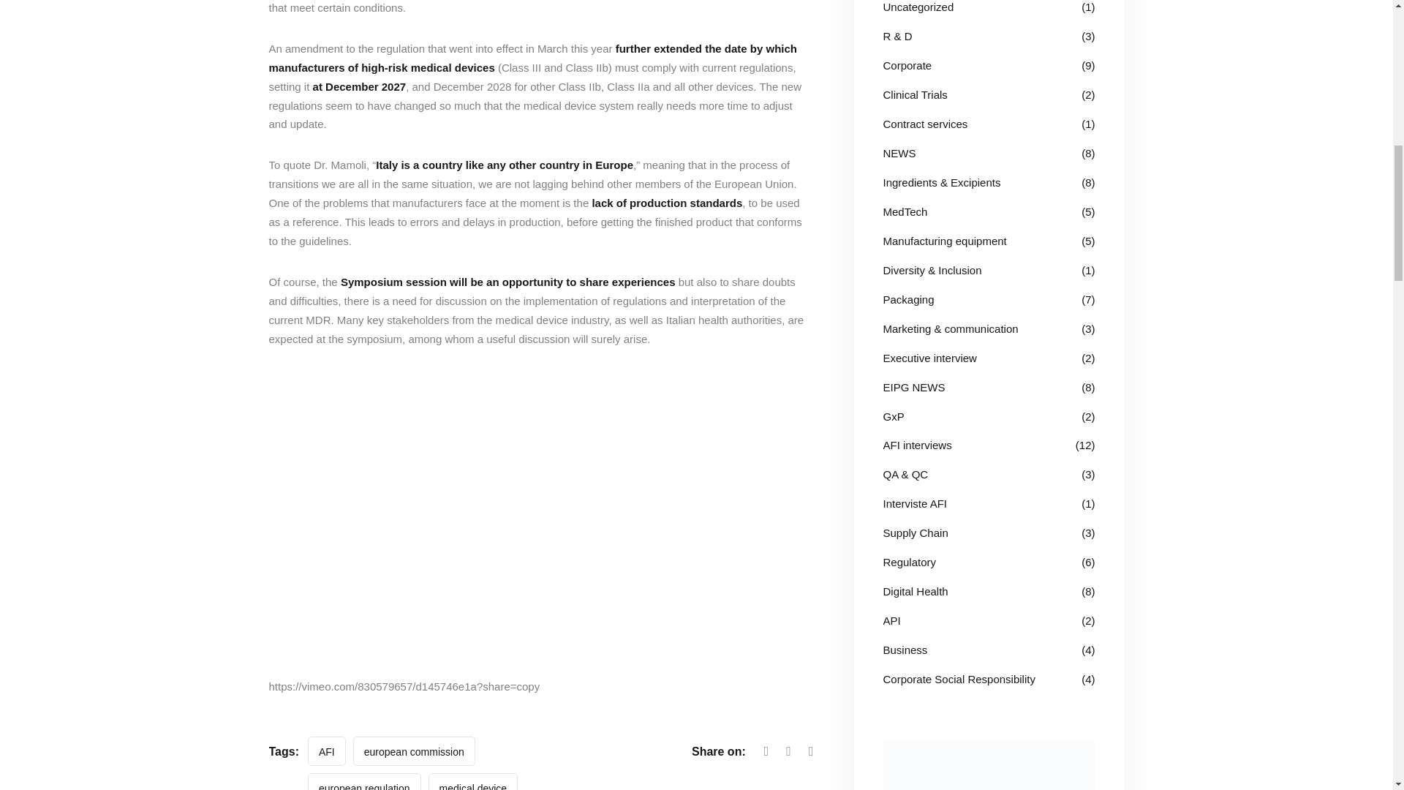 The image size is (1404, 790). I want to click on european regulation, so click(364, 781).